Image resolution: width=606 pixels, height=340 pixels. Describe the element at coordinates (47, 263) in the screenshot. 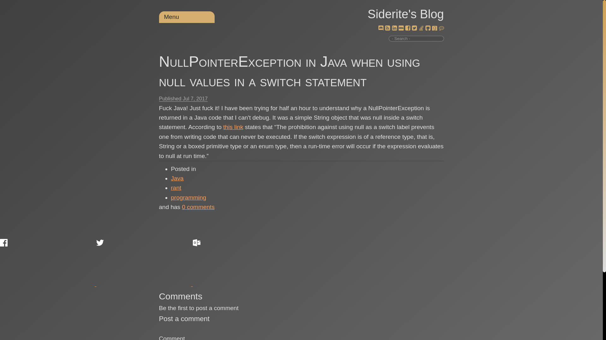

I see `Share on Facebook` at that location.